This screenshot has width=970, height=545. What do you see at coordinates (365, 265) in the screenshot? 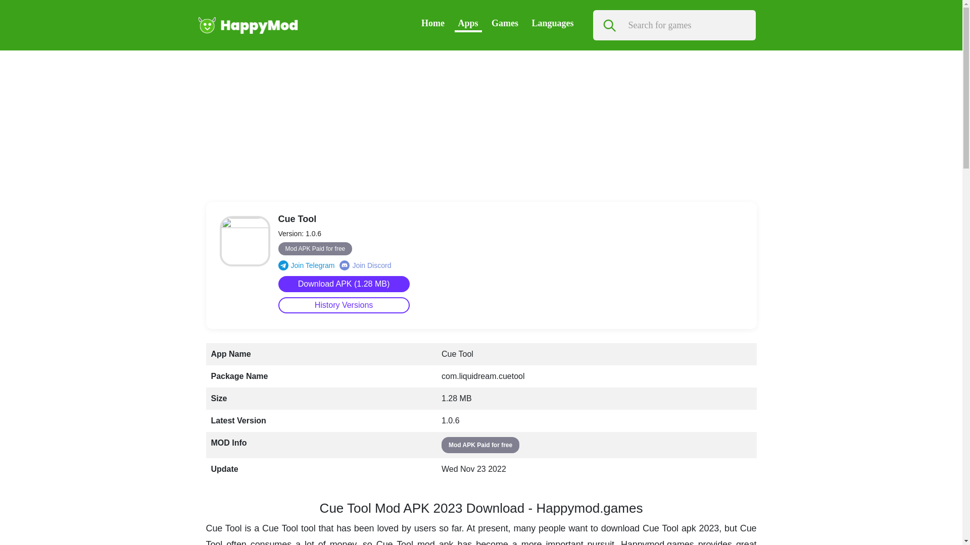
I see `Join Discord` at bounding box center [365, 265].